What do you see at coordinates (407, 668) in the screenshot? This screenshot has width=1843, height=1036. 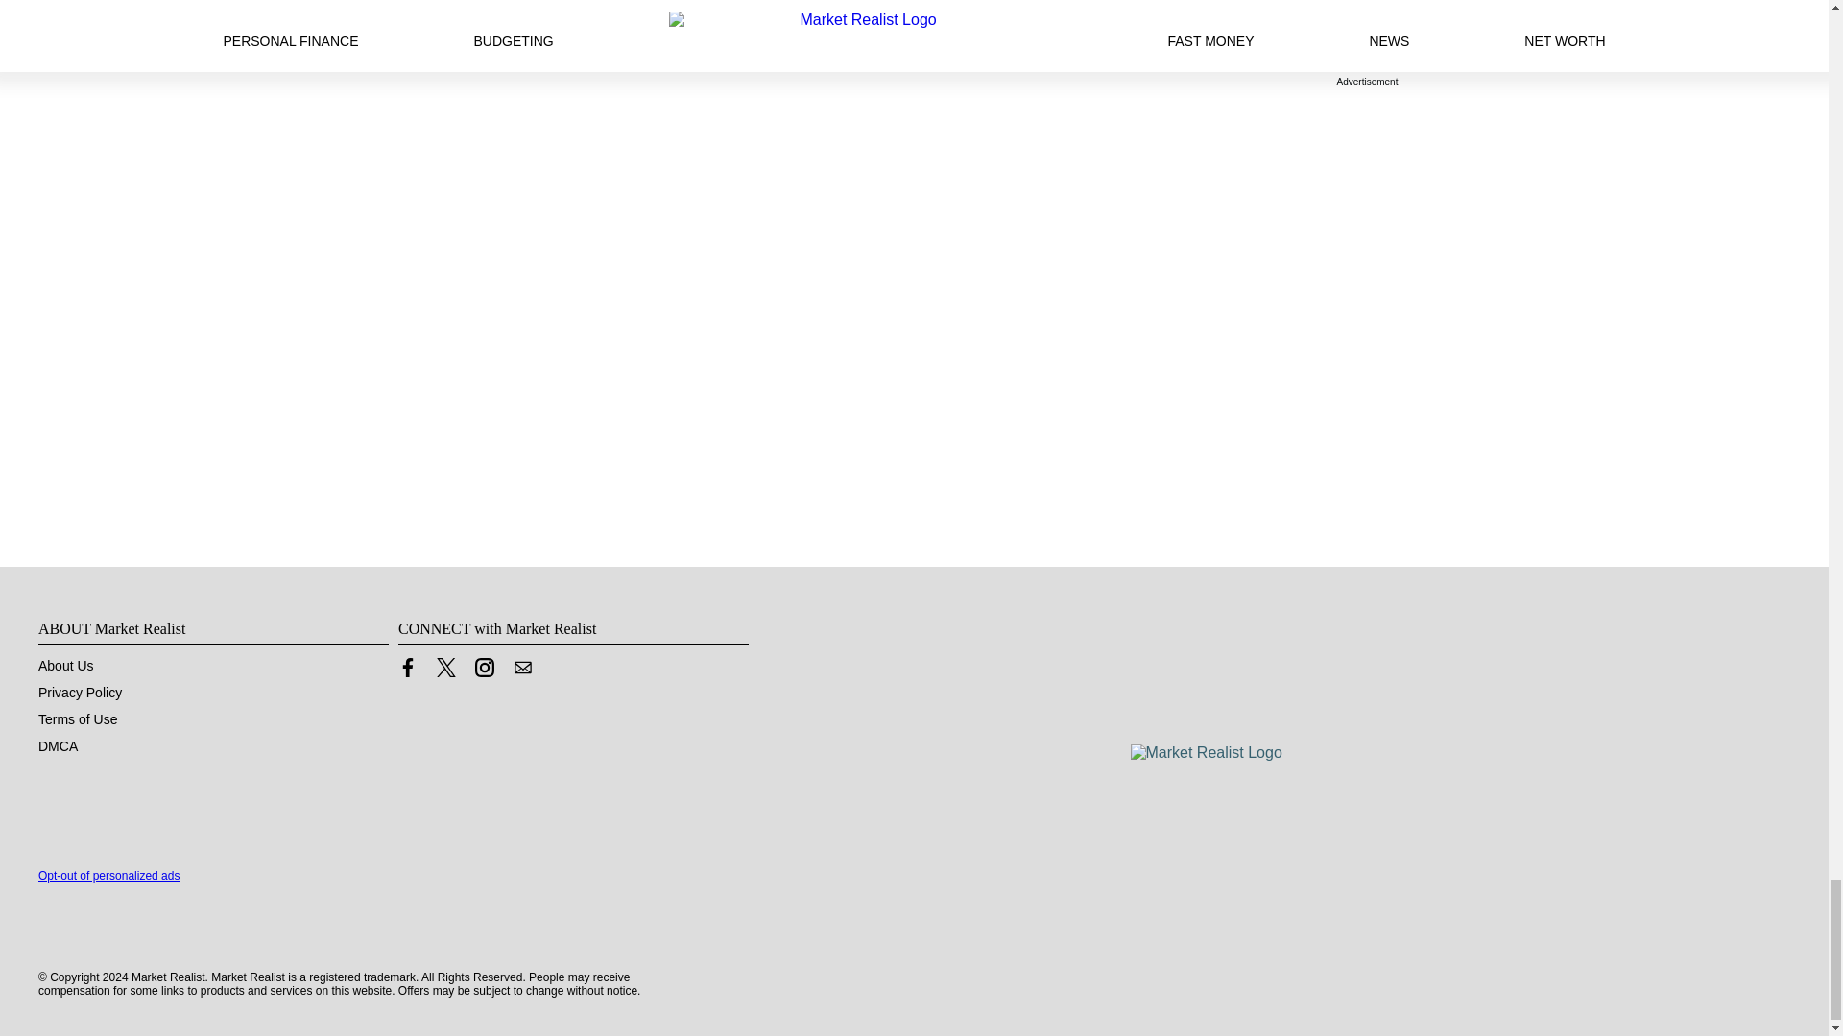 I see `Link to Facebook` at bounding box center [407, 668].